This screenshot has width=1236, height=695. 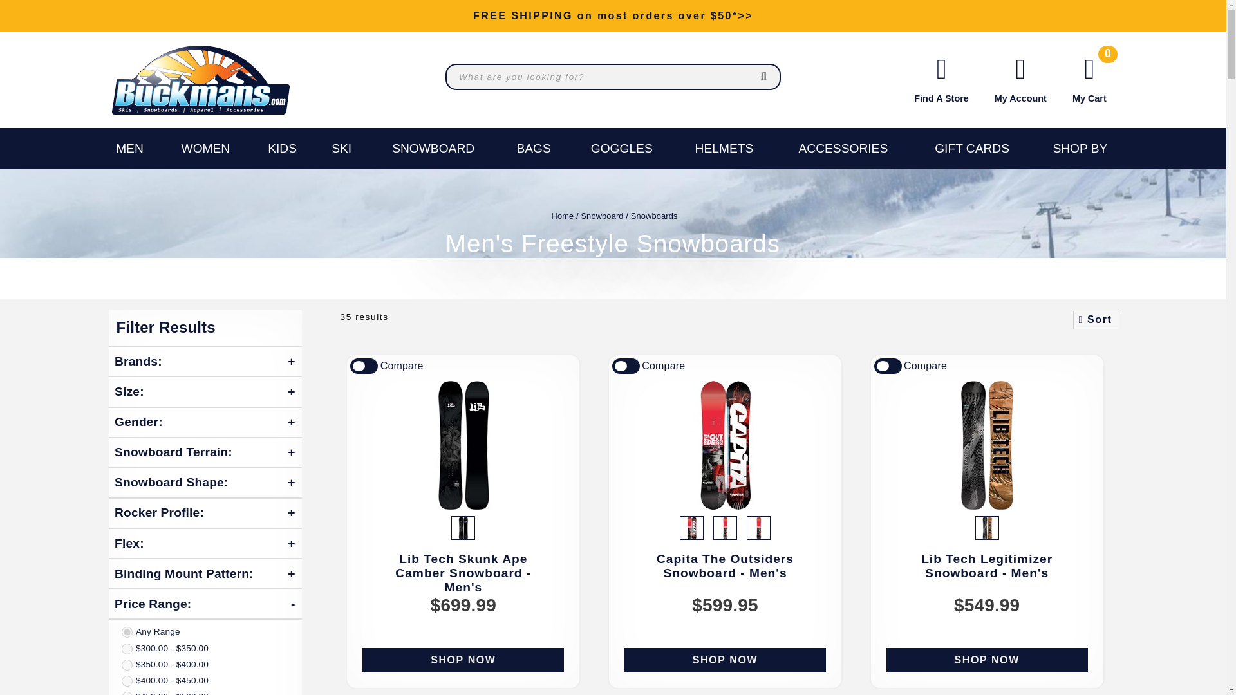 What do you see at coordinates (725, 528) in the screenshot?
I see `154` at bounding box center [725, 528].